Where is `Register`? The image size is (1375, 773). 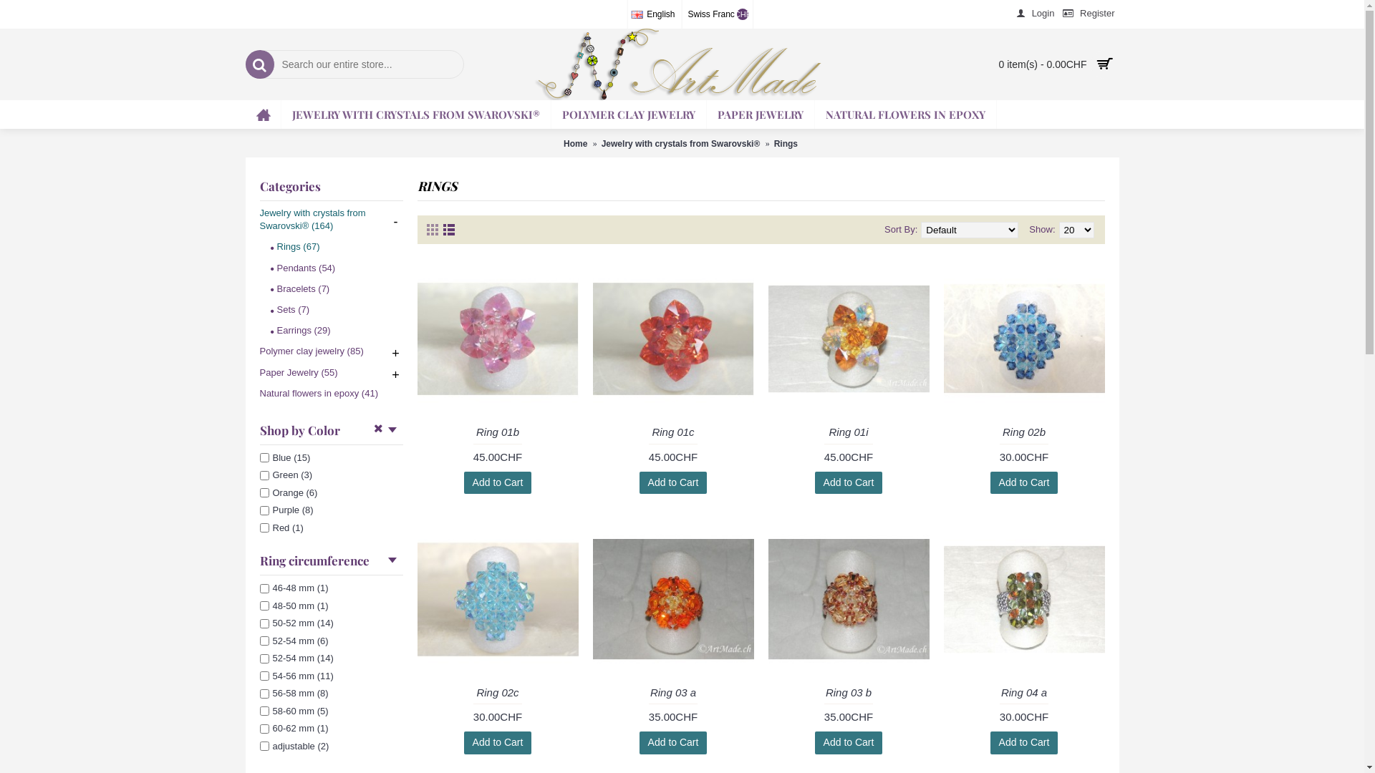
Register is located at coordinates (1089, 14).